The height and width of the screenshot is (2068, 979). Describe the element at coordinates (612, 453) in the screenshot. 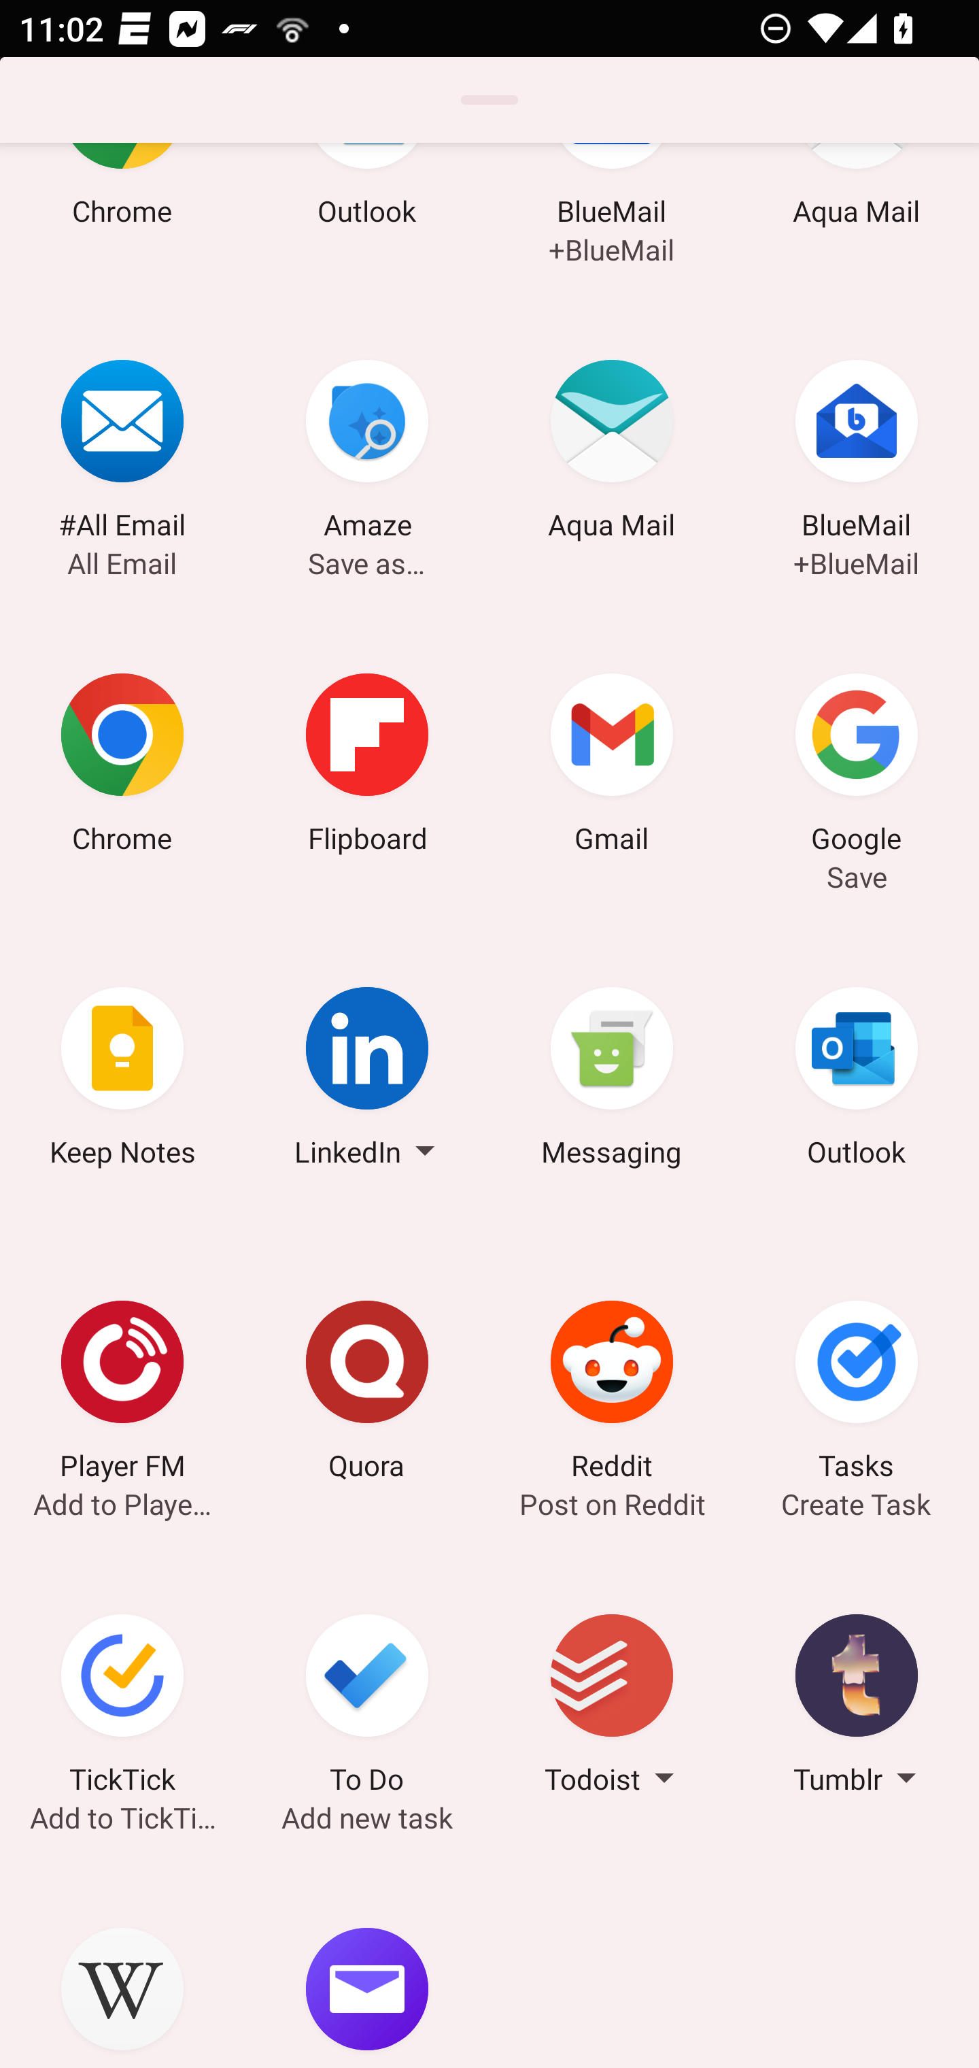

I see `Aqua Mail` at that location.